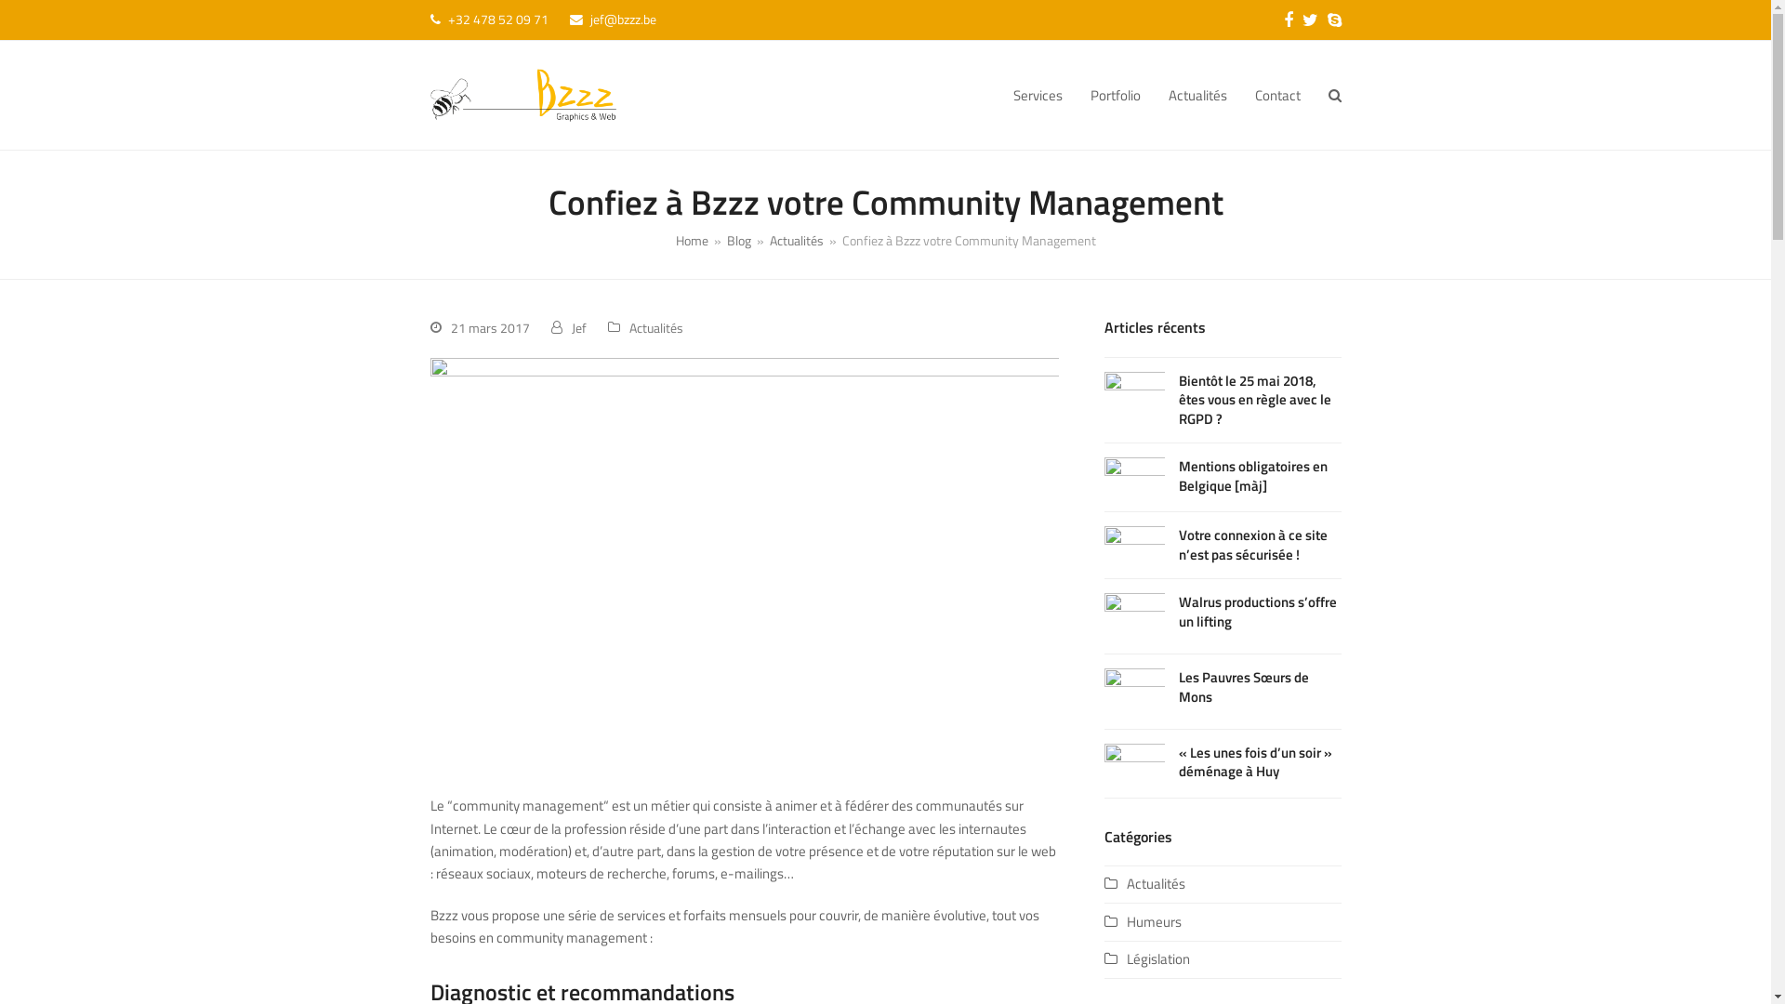  Describe the element at coordinates (739, 240) in the screenshot. I see `Blog` at that location.